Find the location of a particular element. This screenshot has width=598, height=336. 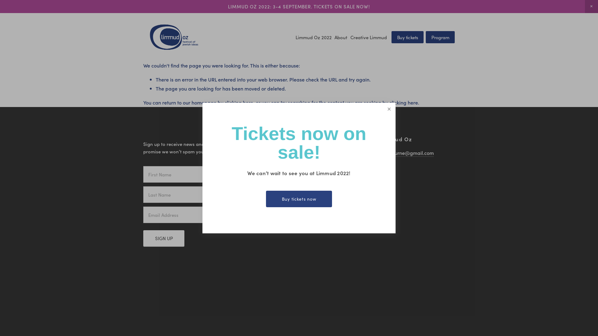

Buy tickets is located at coordinates (407, 37).